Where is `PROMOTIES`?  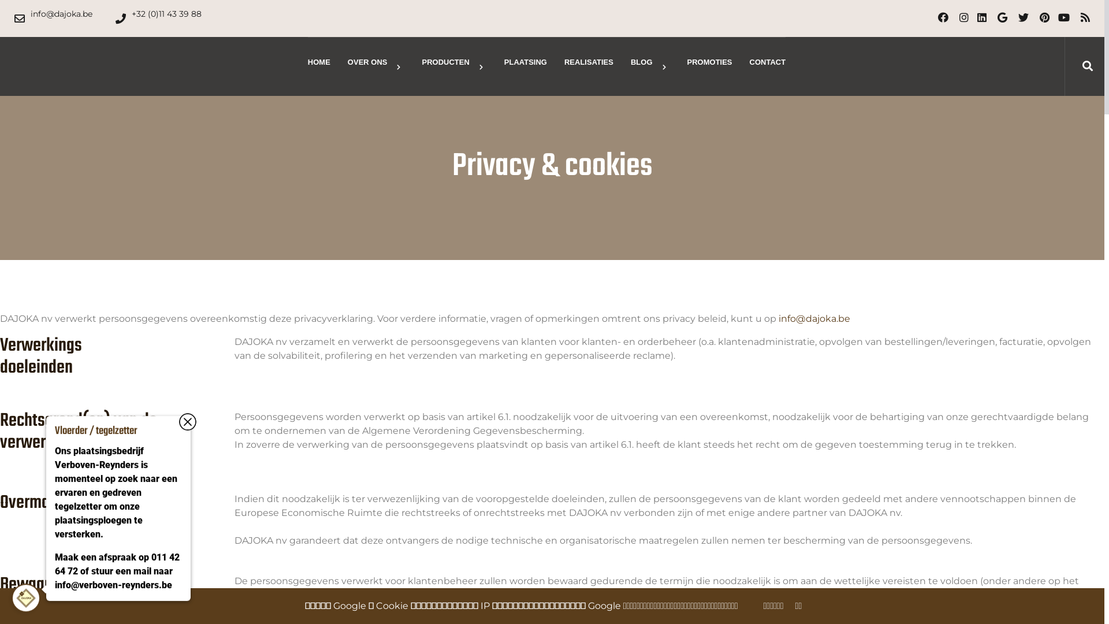
PROMOTIES is located at coordinates (710, 62).